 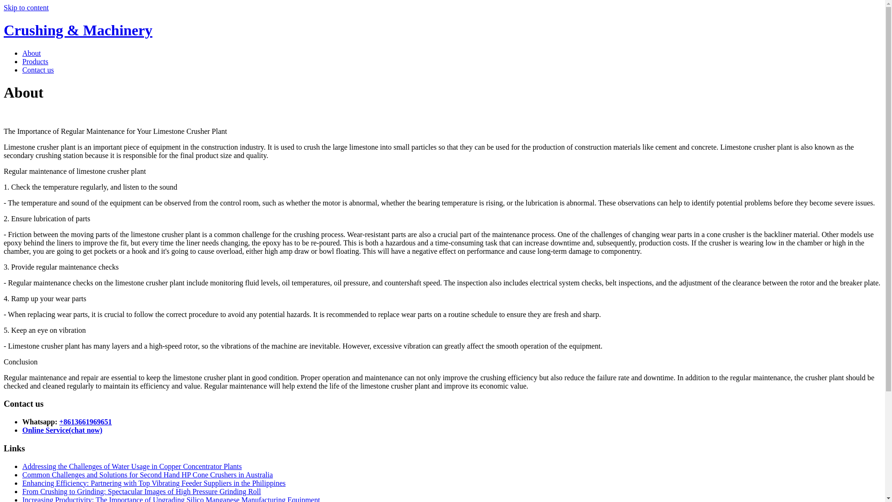 I want to click on Contact us, so click(x=38, y=70).